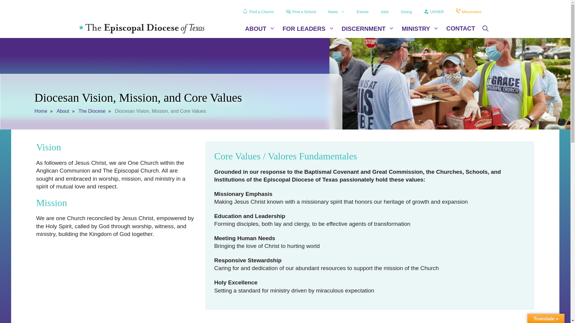  Describe the element at coordinates (434, 12) in the screenshot. I see `USHER` at that location.